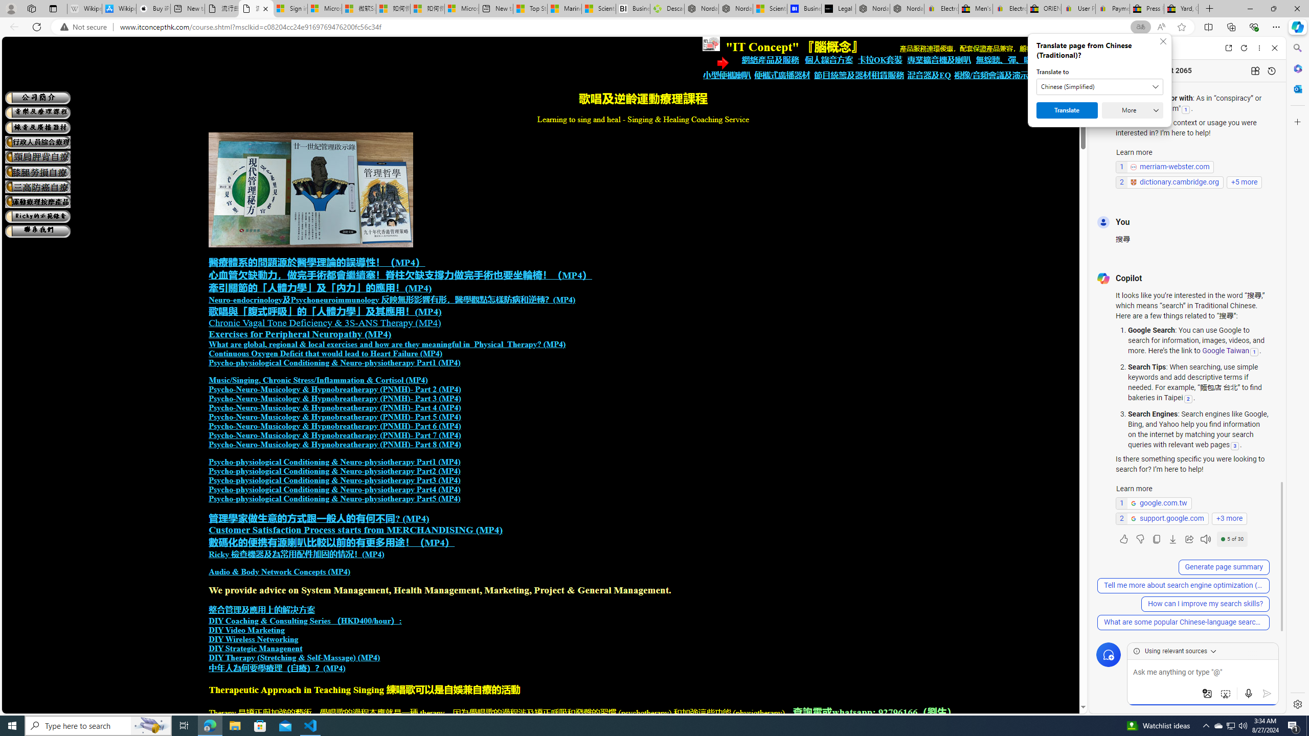 The width and height of the screenshot is (1309, 736). Describe the element at coordinates (318, 380) in the screenshot. I see `Music/Singing, Chronic Stress/Inflammation & Cortisol (MP4)` at that location.